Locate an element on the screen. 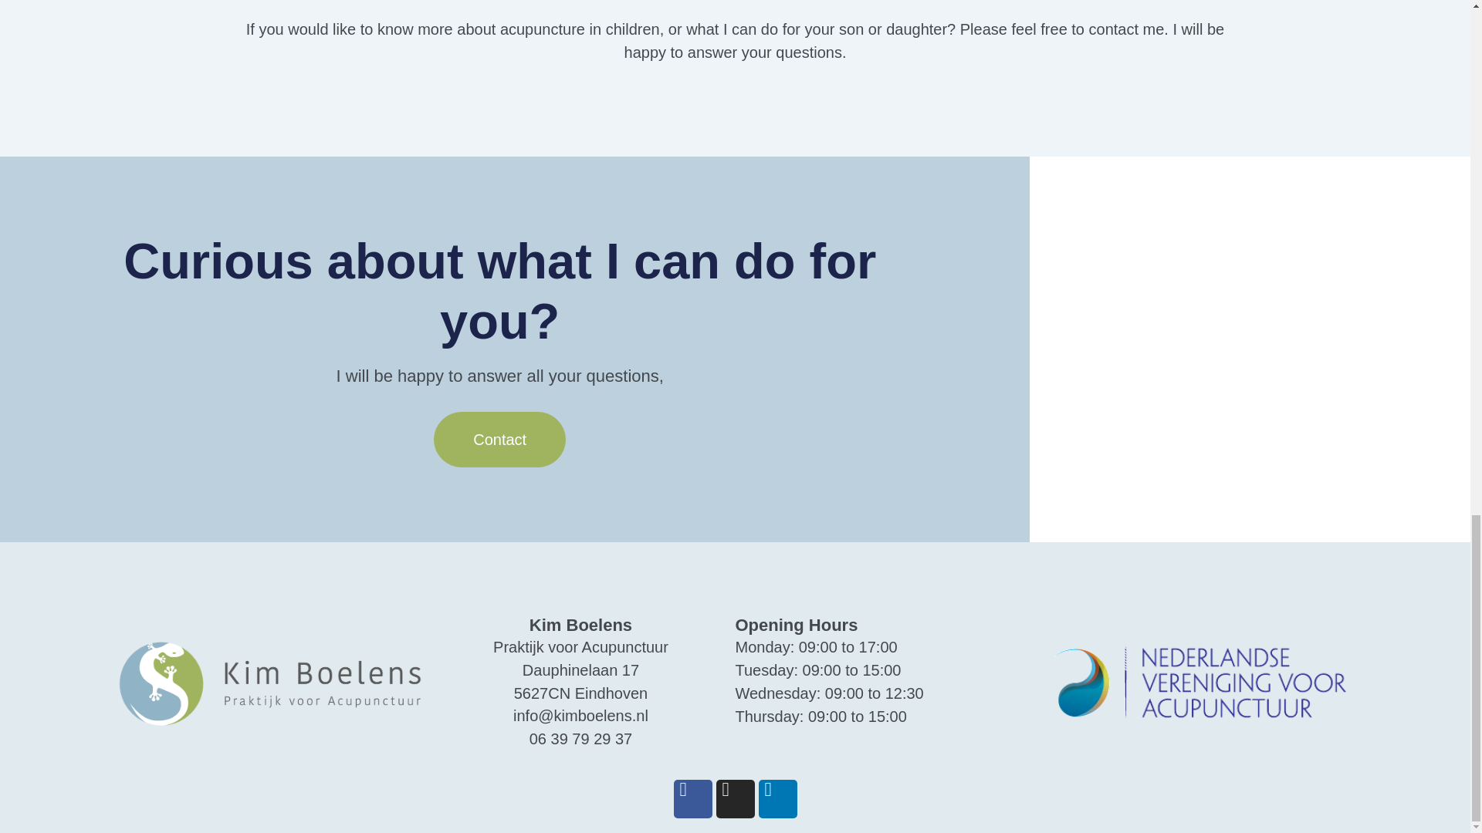  Monday: 09:00 to 17:00 is located at coordinates (889, 647).